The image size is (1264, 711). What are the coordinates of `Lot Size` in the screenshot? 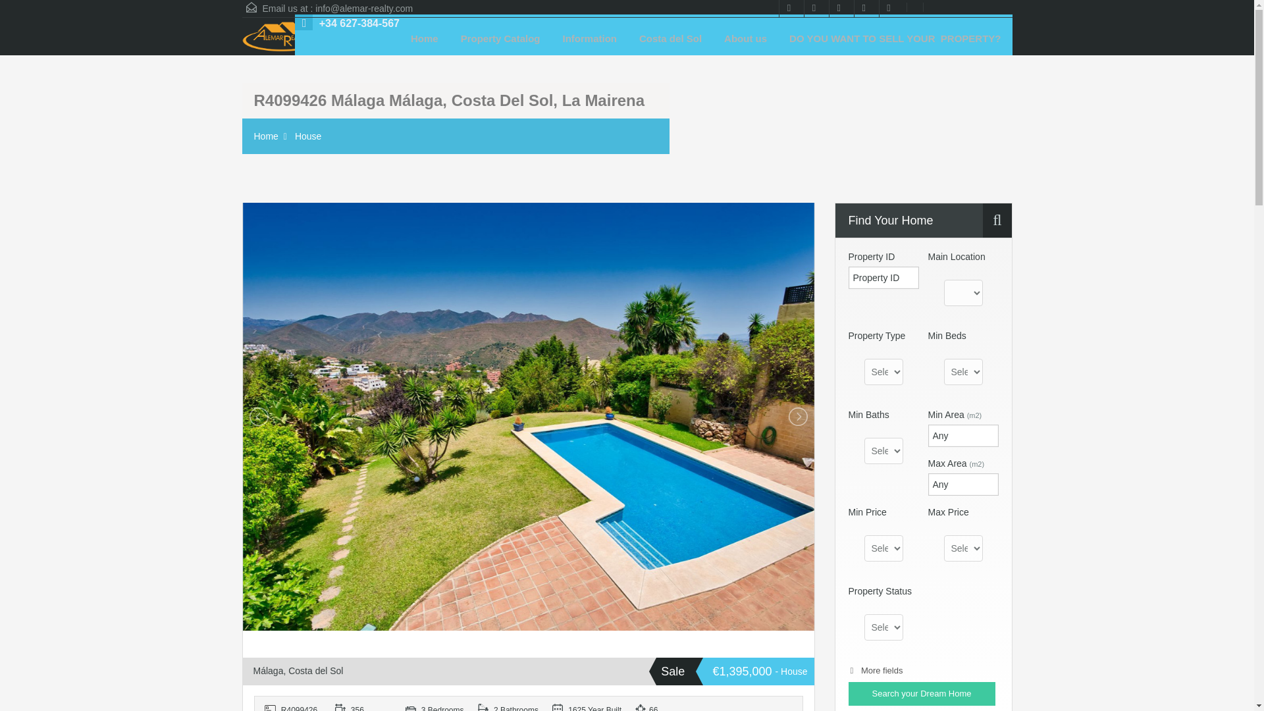 It's located at (665, 704).